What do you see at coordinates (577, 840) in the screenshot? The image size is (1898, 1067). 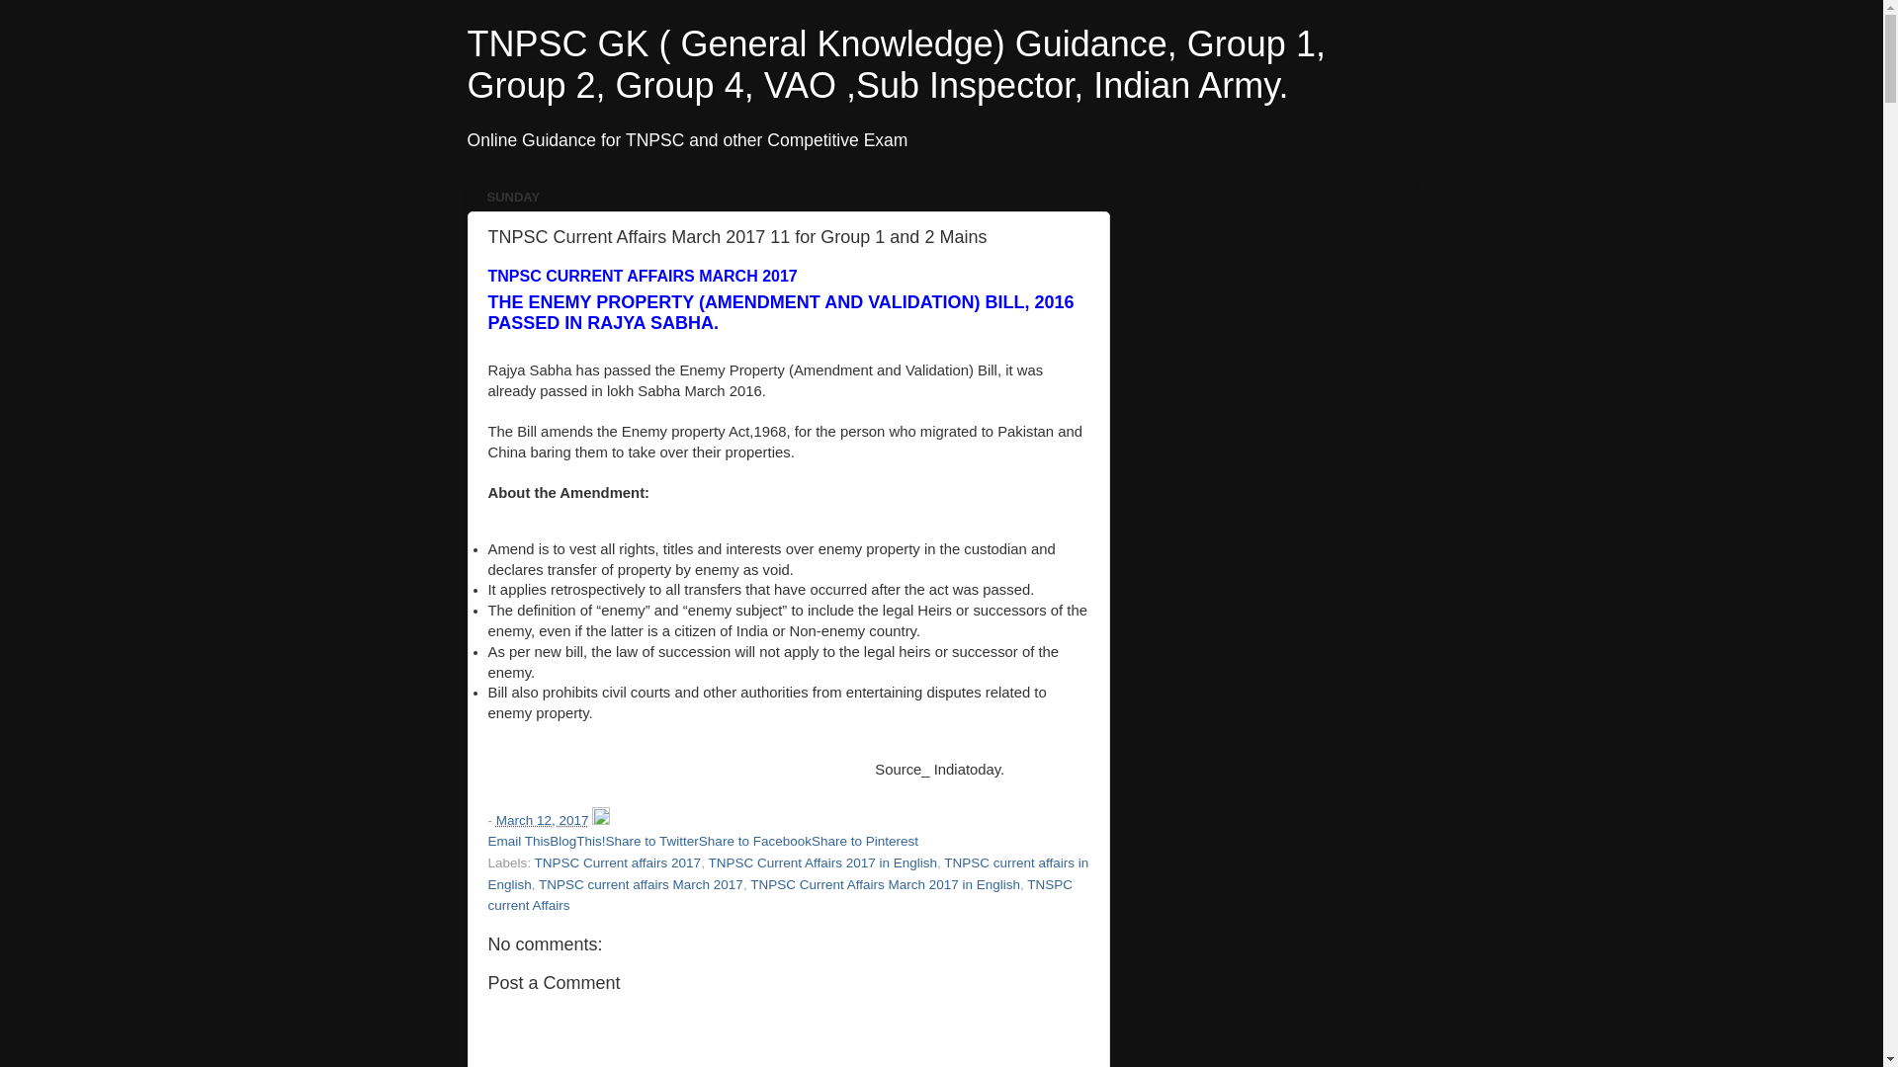 I see `BlogThis!` at bounding box center [577, 840].